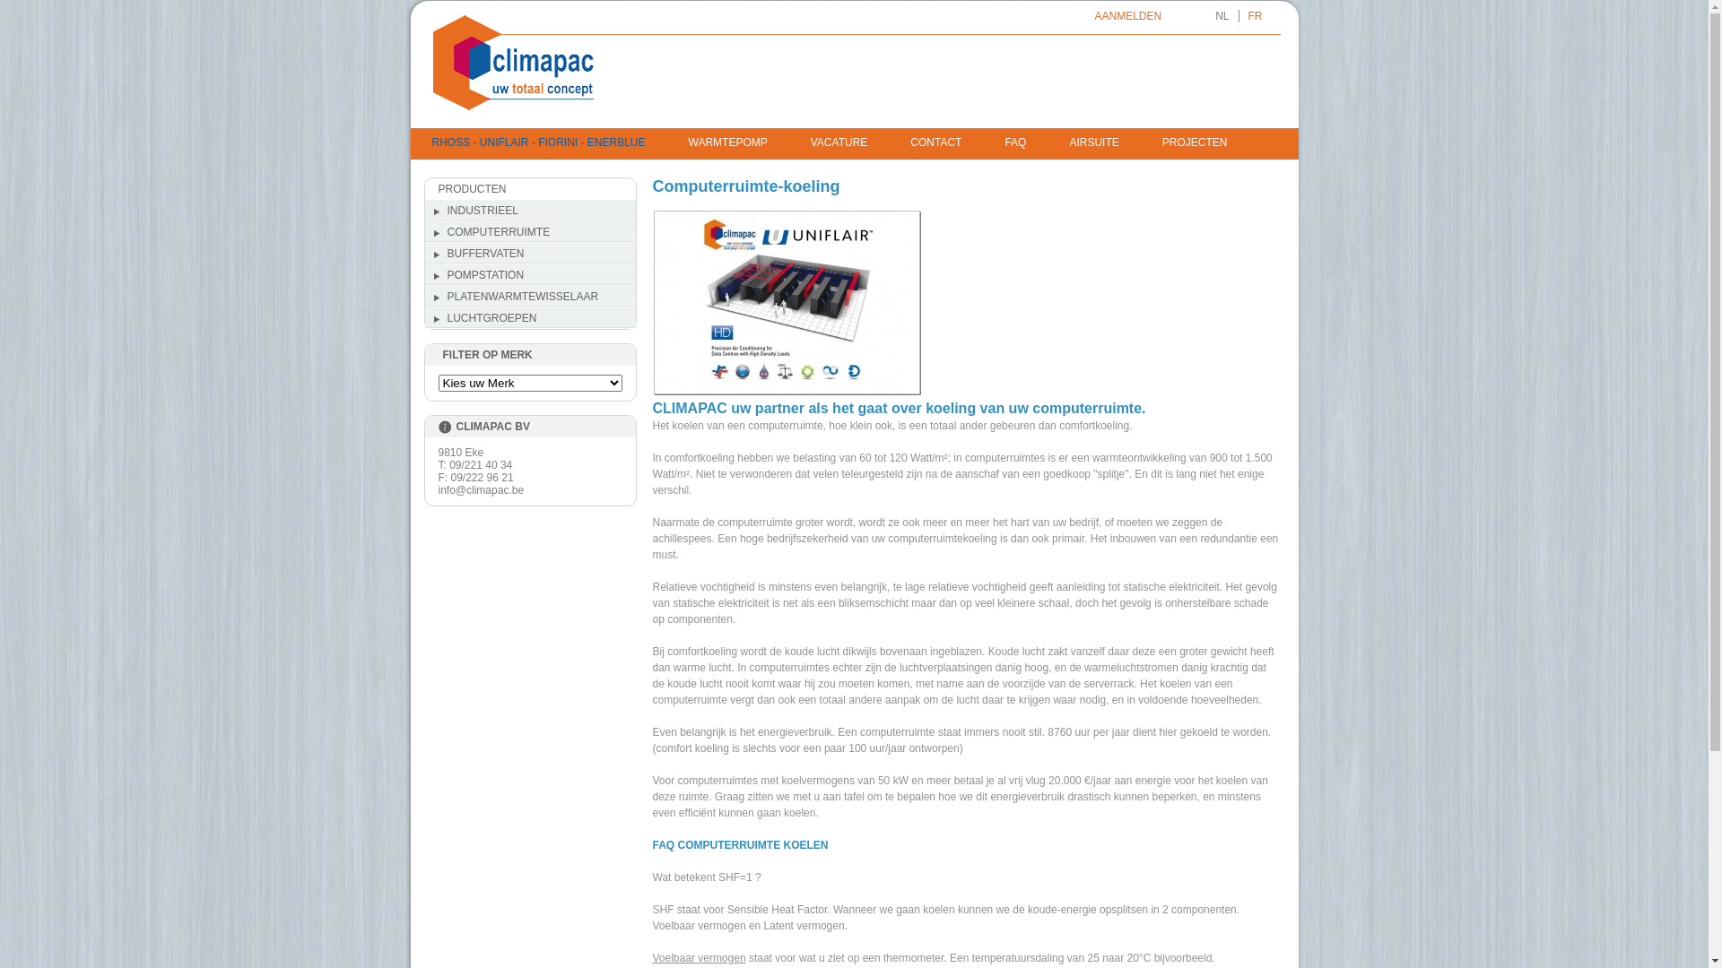 The width and height of the screenshot is (1722, 968). Describe the element at coordinates (531, 232) in the screenshot. I see `COMPUTERRUIMTE` at that location.